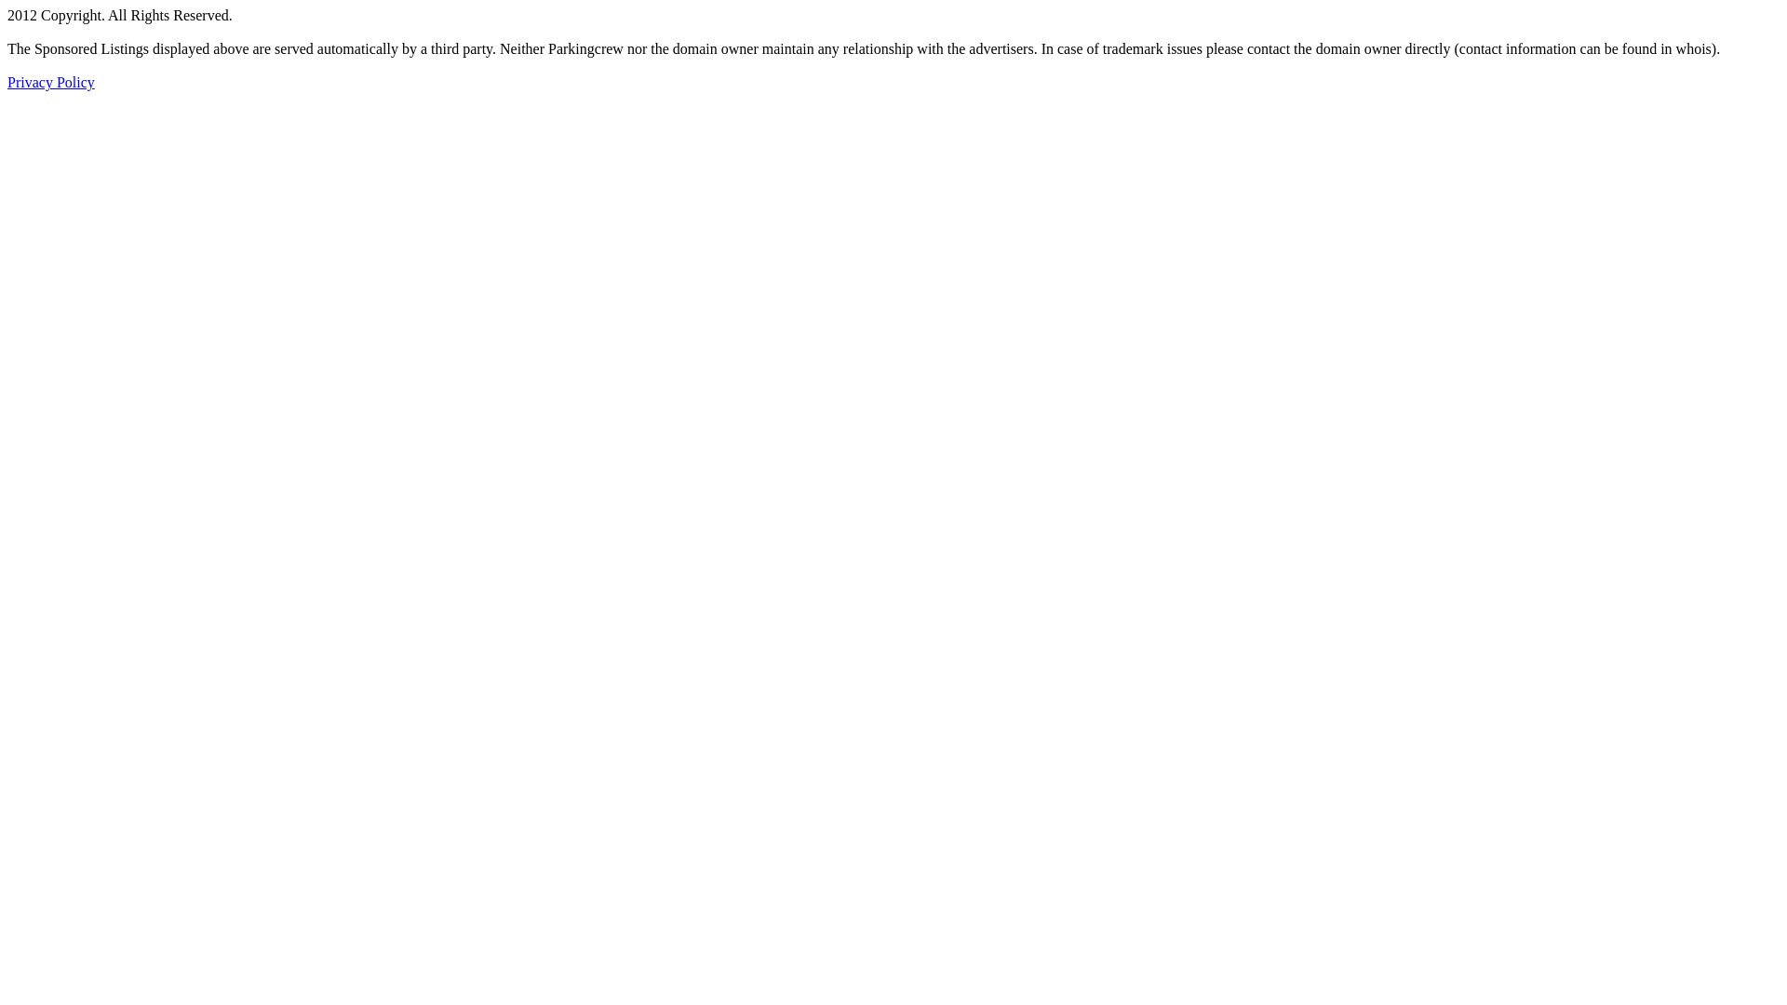 This screenshot has width=1787, height=1005. Describe the element at coordinates (51, 82) in the screenshot. I see `Privacy Policy` at that location.